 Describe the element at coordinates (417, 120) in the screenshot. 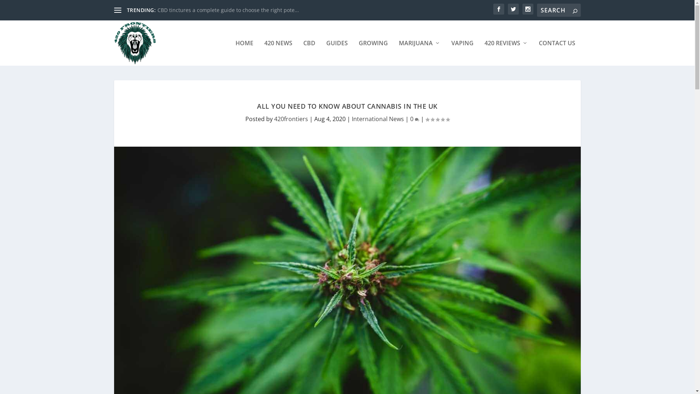

I see `comment count` at that location.